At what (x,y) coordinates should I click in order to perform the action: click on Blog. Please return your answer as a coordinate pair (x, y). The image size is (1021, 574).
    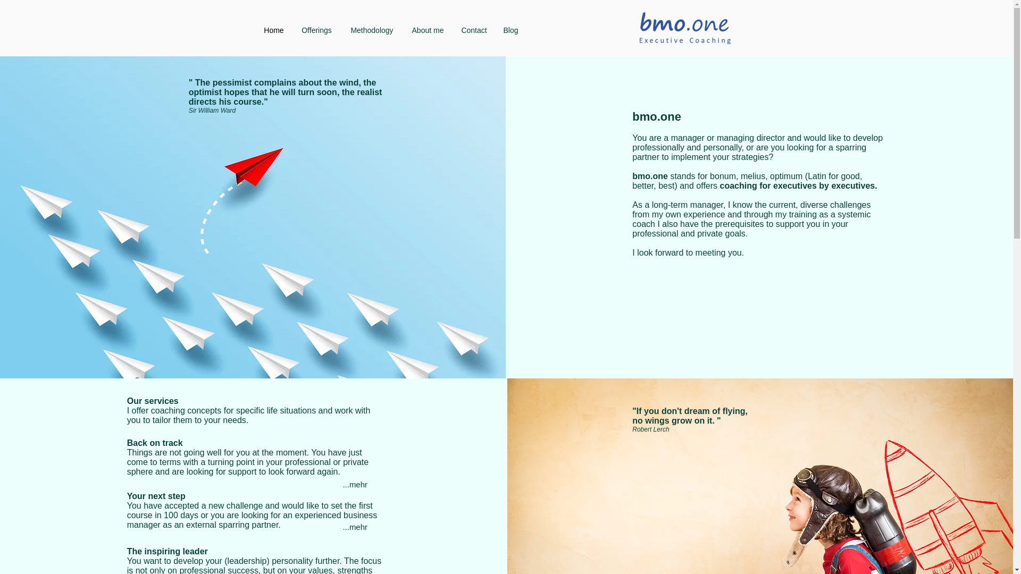
    Looking at the image, I should click on (510, 30).